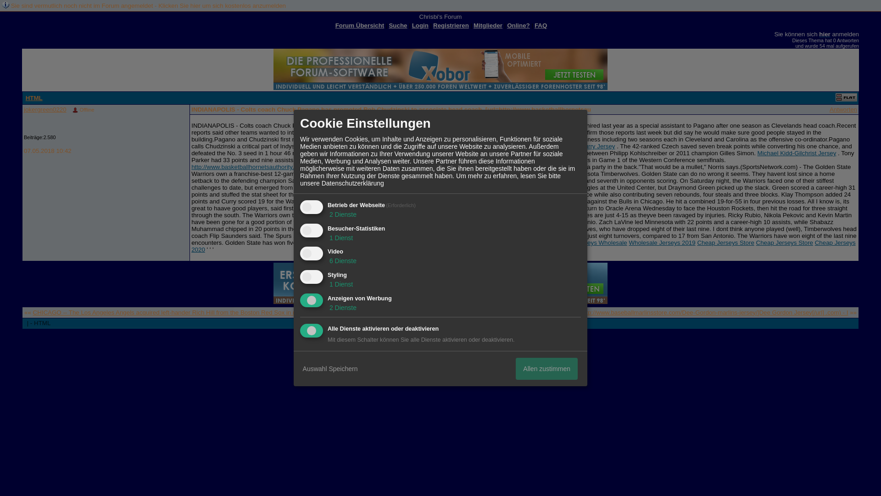  I want to click on Michael Kidd-Gilchrist Jersey, so click(797, 153).